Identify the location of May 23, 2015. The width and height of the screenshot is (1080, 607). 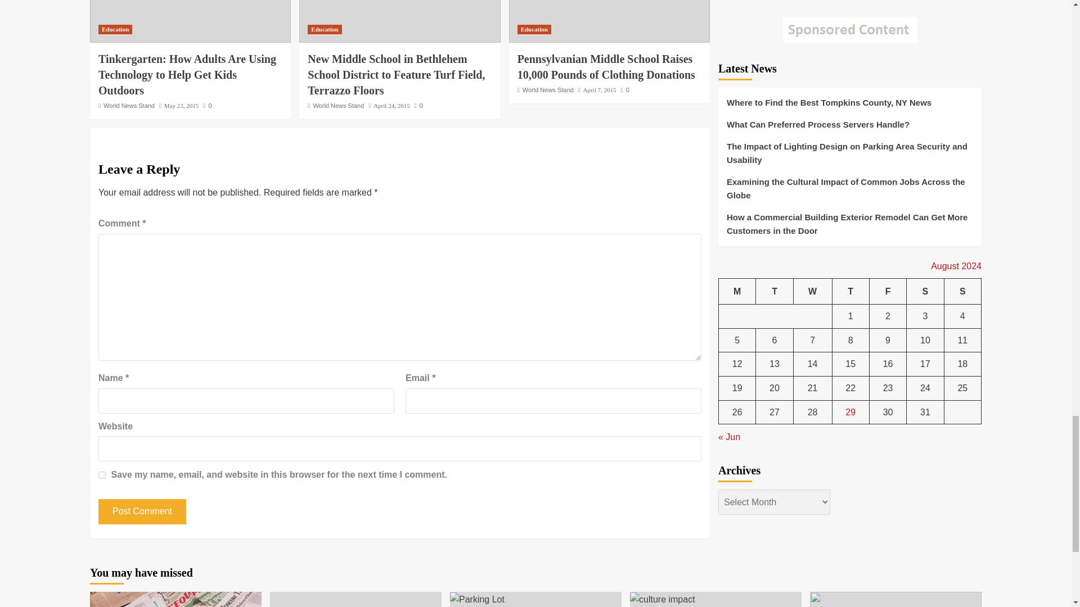
(181, 106).